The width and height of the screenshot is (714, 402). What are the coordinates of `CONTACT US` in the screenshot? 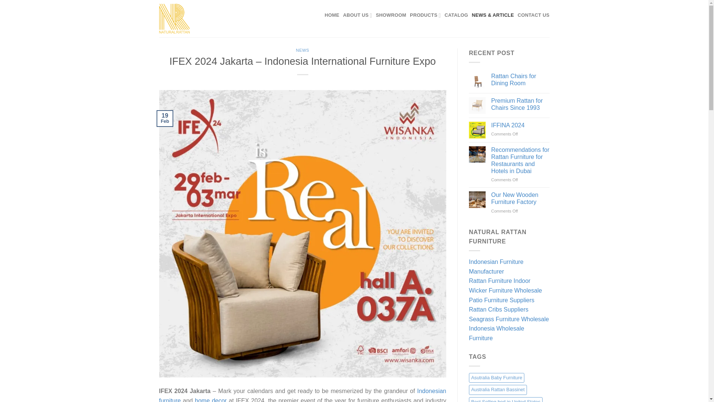 It's located at (534, 15).